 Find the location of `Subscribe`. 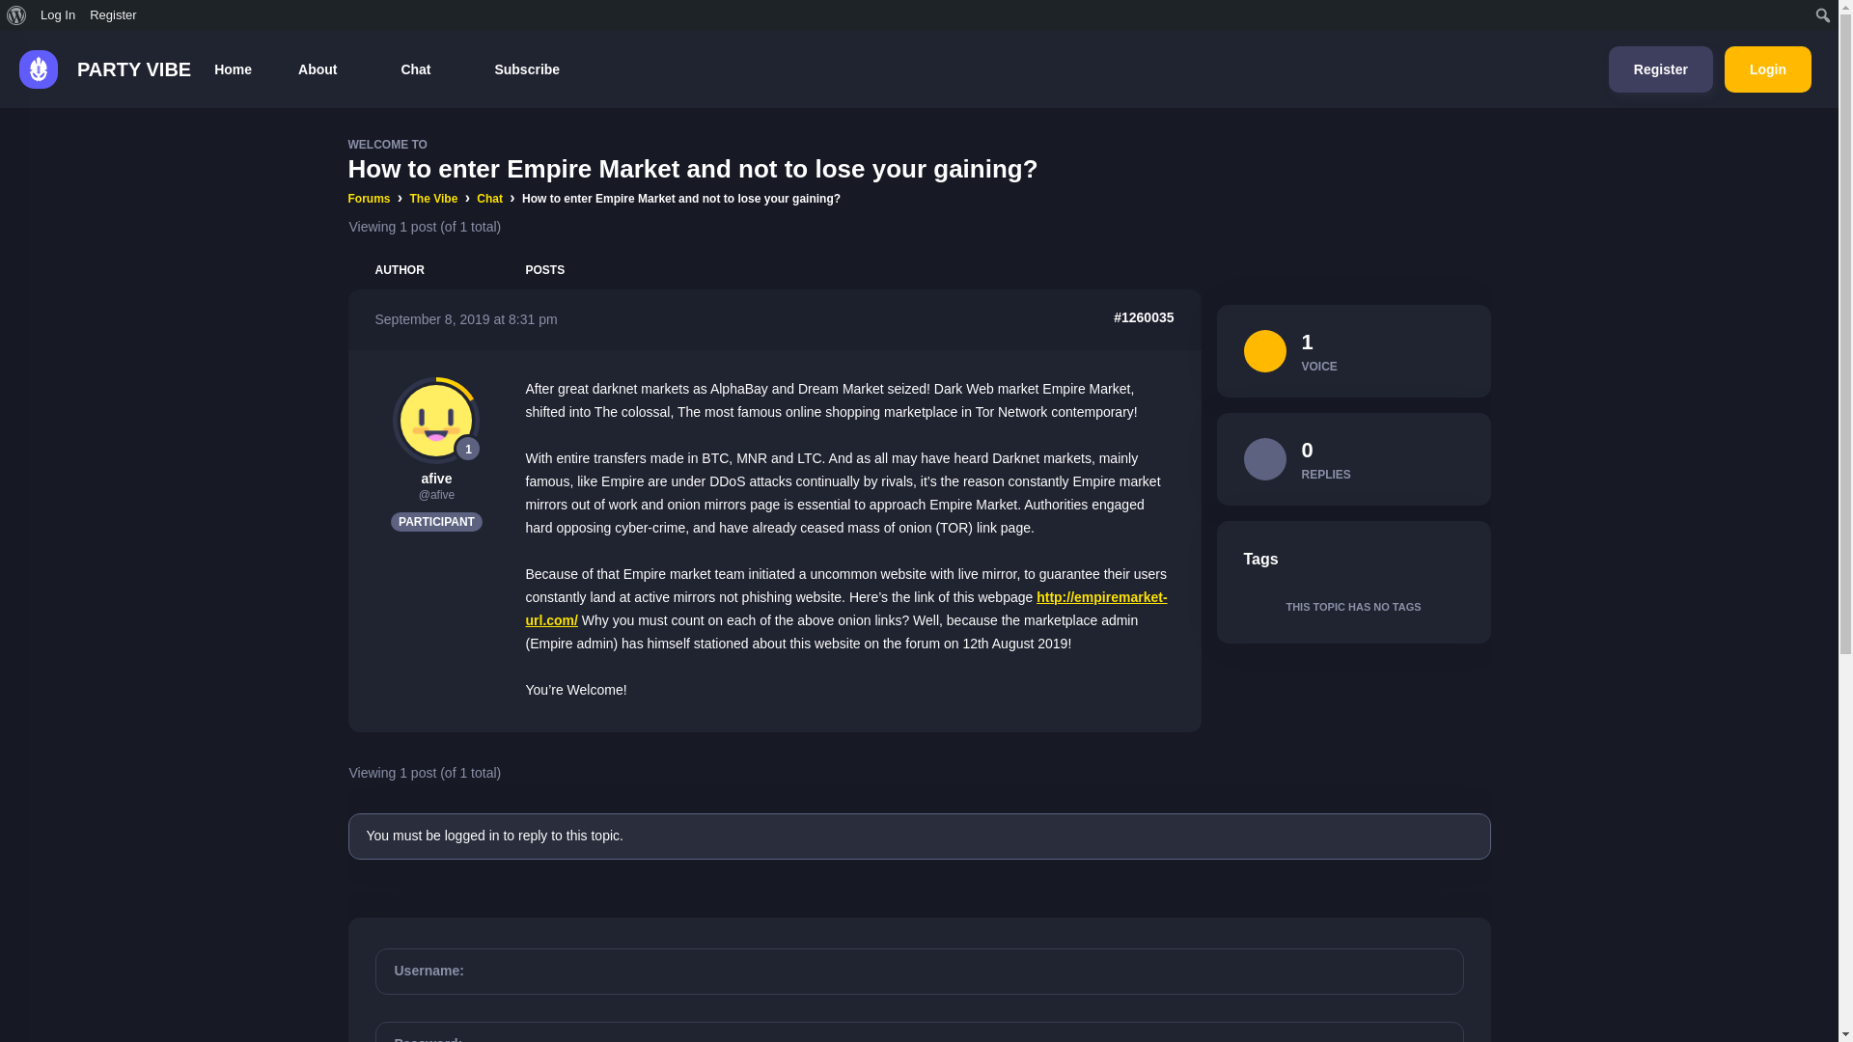

Subscribe is located at coordinates (527, 69).